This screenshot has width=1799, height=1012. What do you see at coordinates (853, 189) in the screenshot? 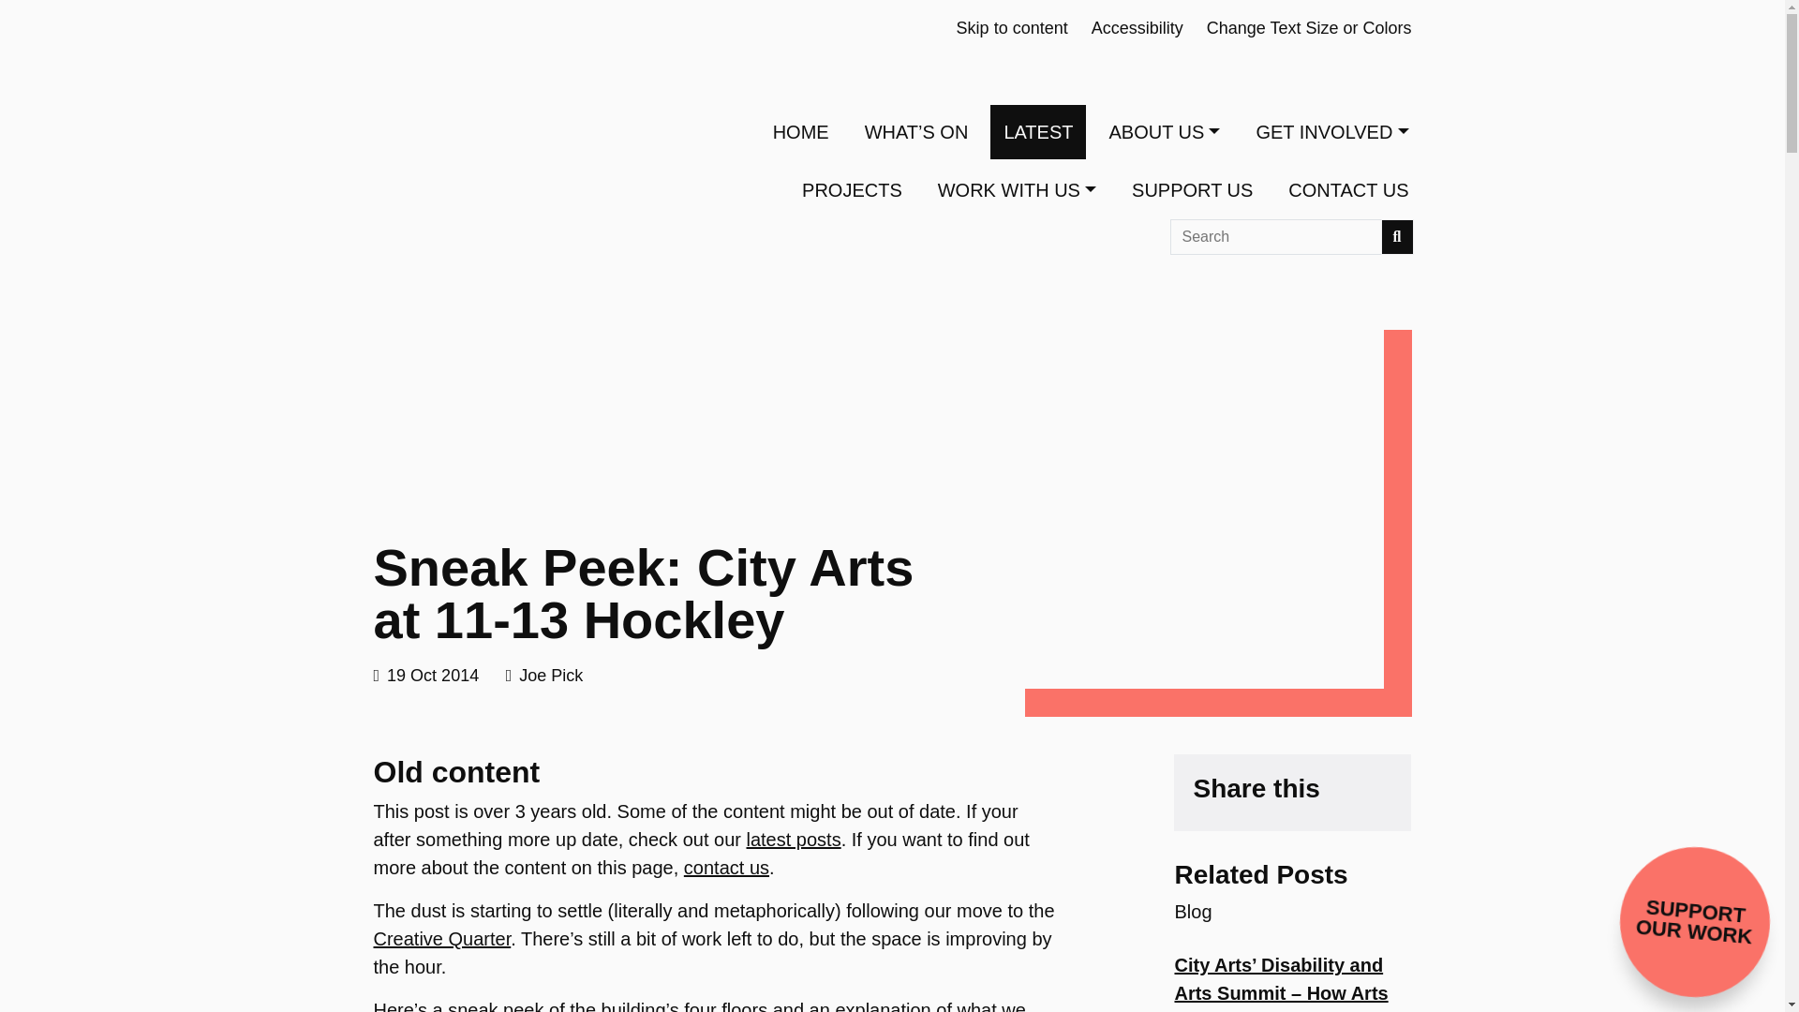
I see `PROJECTS` at bounding box center [853, 189].